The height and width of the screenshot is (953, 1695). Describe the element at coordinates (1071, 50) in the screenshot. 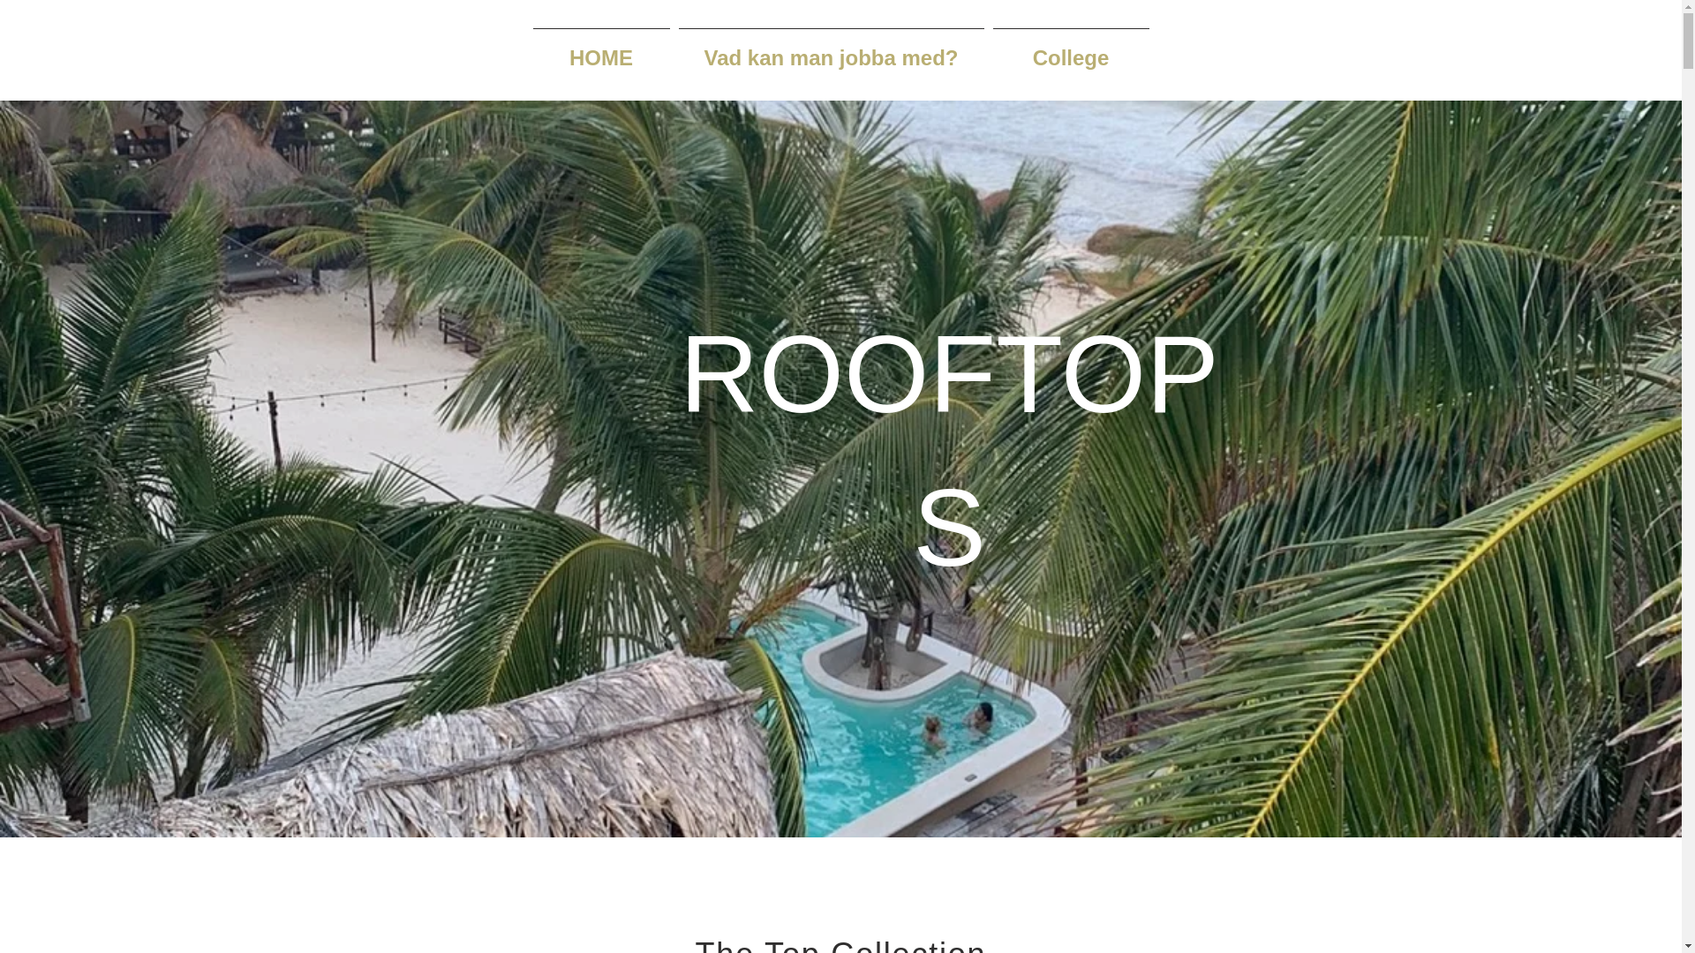

I see `College` at that location.